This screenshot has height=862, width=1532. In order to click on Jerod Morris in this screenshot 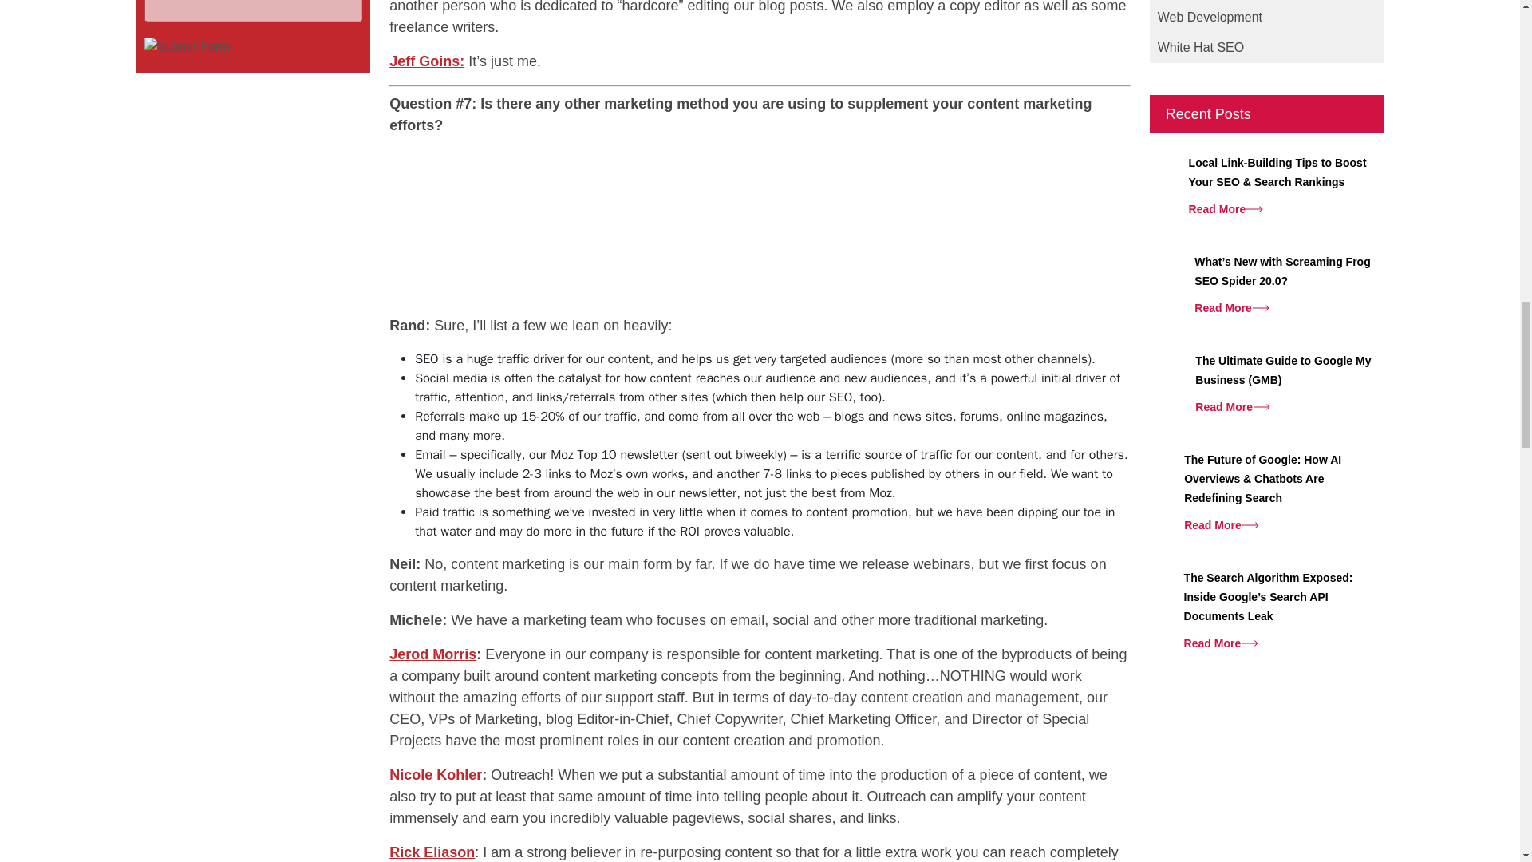, I will do `click(432, 654)`.